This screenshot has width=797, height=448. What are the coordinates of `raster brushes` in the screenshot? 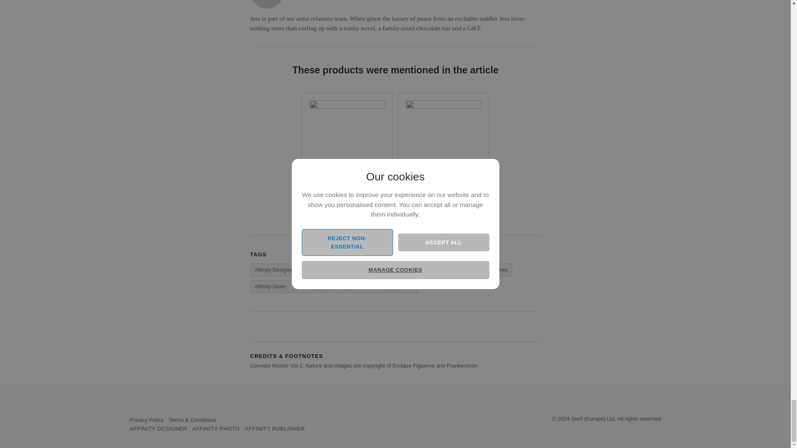 It's located at (460, 270).